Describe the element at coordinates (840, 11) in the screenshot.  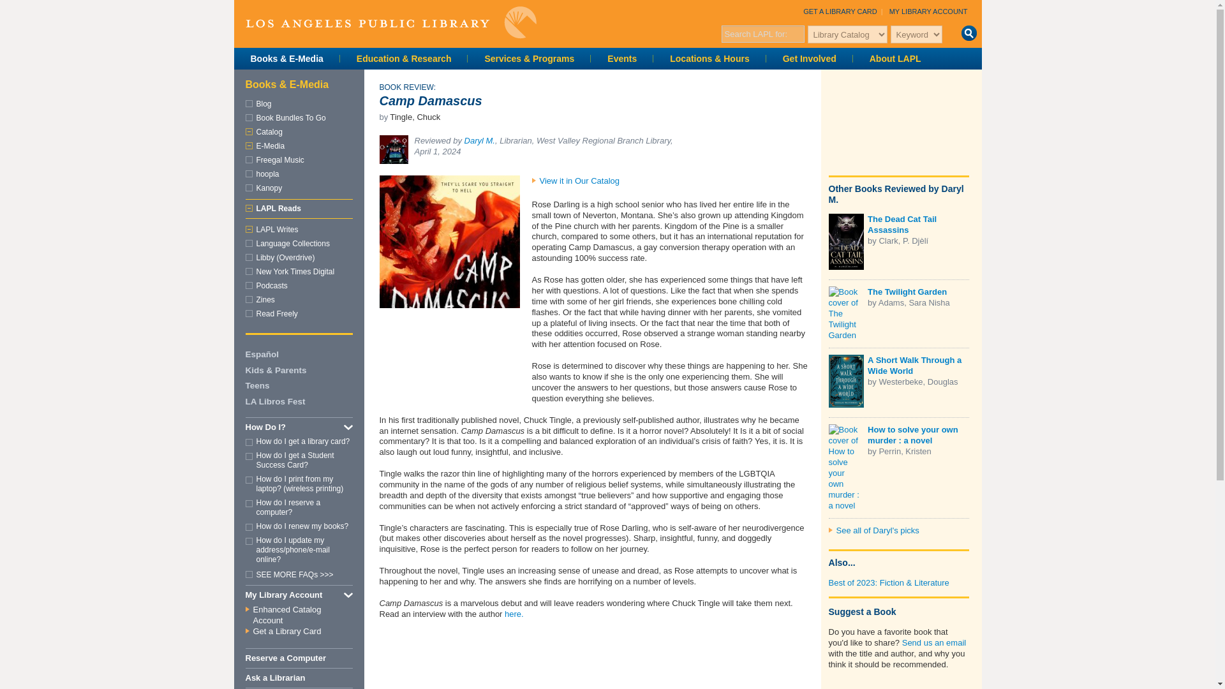
I see `Get a Library Card` at that location.